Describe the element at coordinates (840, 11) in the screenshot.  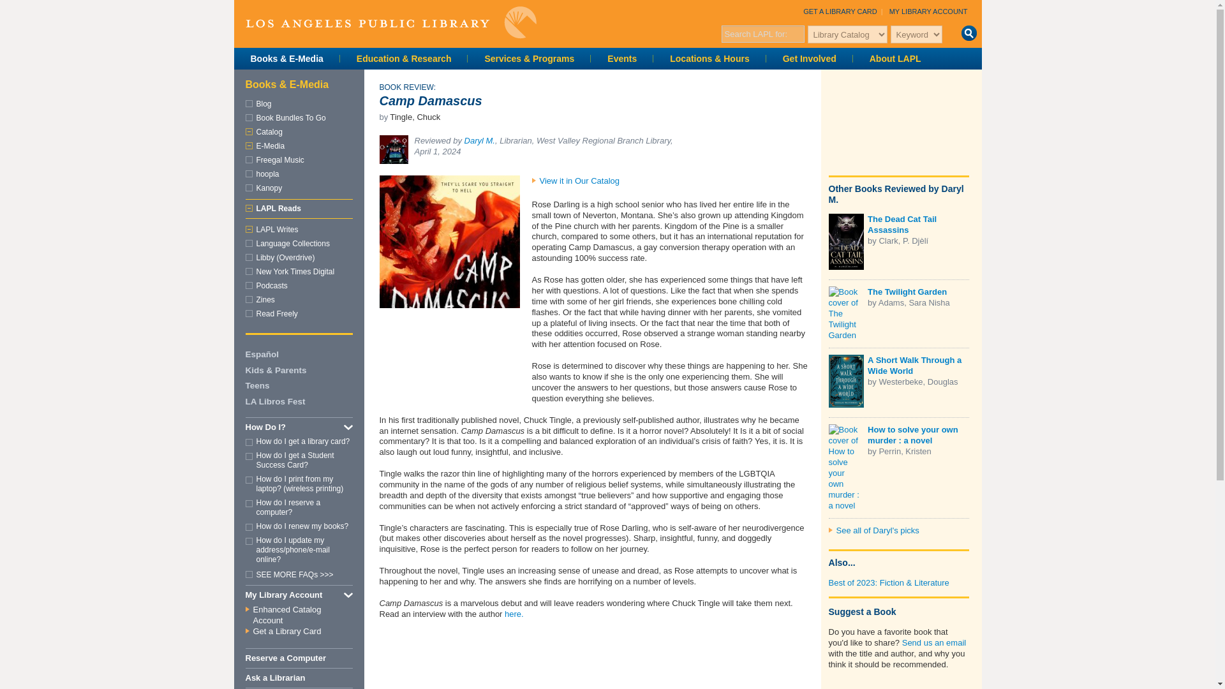
I see `Get a Library Card` at that location.